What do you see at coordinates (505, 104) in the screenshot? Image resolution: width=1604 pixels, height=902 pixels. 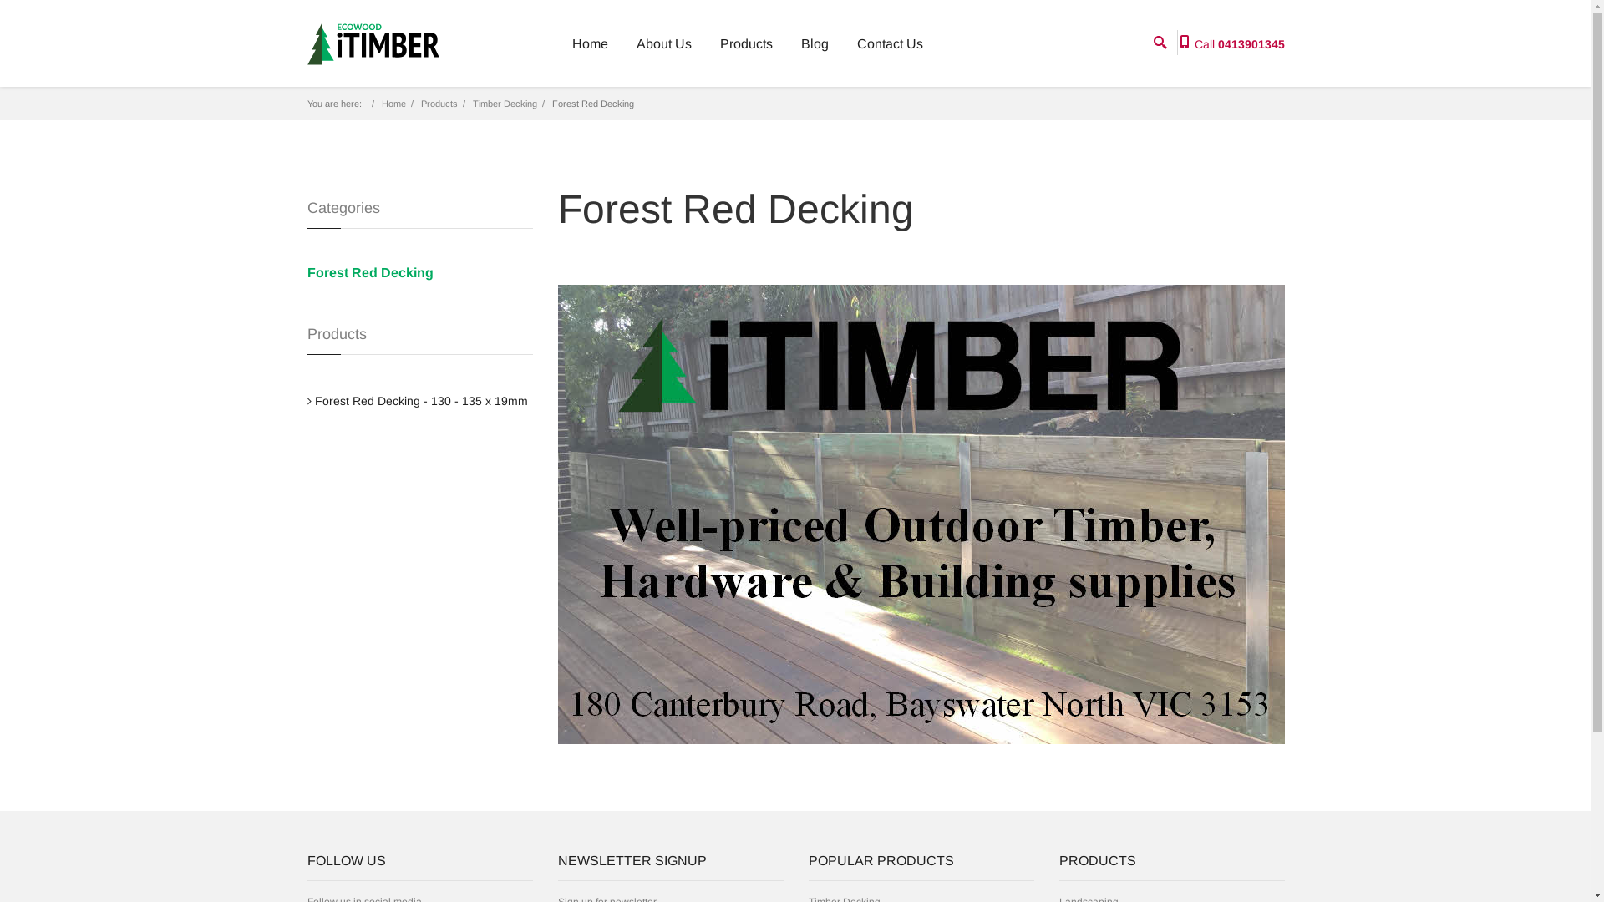 I see `Timber Decking` at bounding box center [505, 104].